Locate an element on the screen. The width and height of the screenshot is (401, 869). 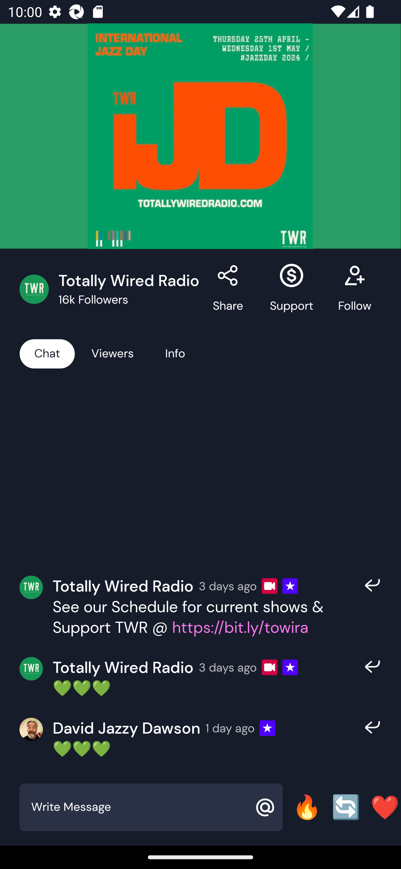
🔄 is located at coordinates (346, 807).